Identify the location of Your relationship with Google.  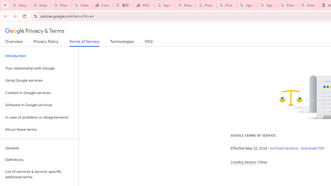
(39, 68).